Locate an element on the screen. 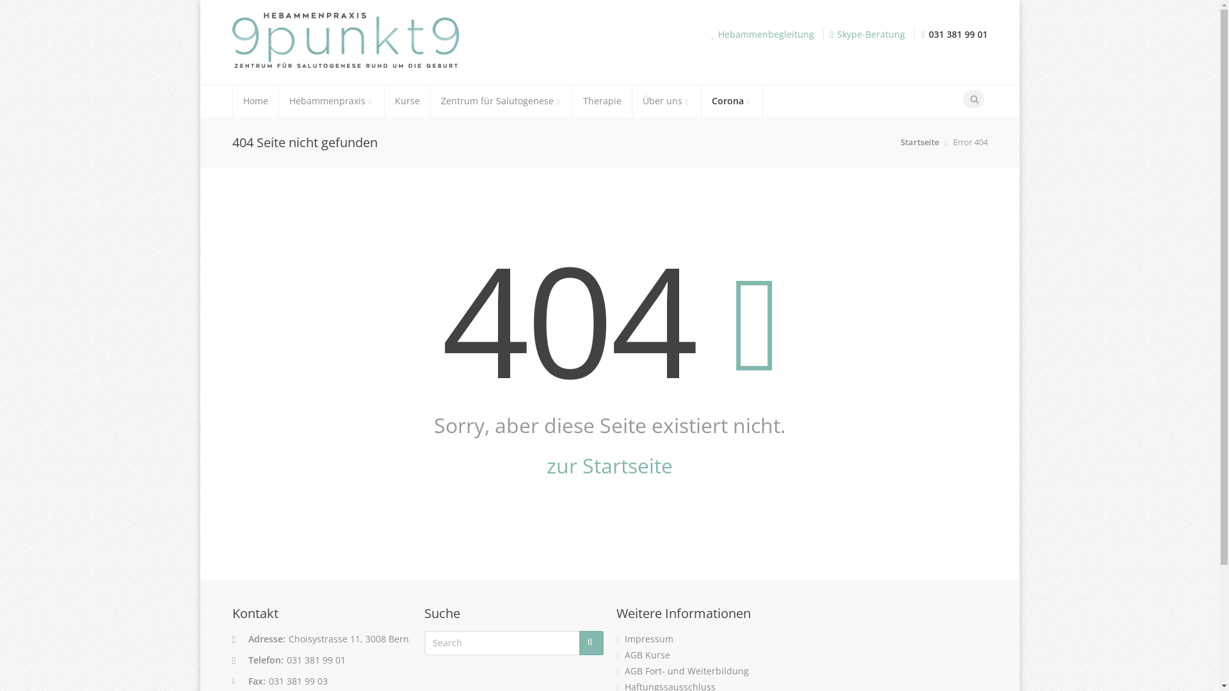  Therapie is located at coordinates (602, 101).